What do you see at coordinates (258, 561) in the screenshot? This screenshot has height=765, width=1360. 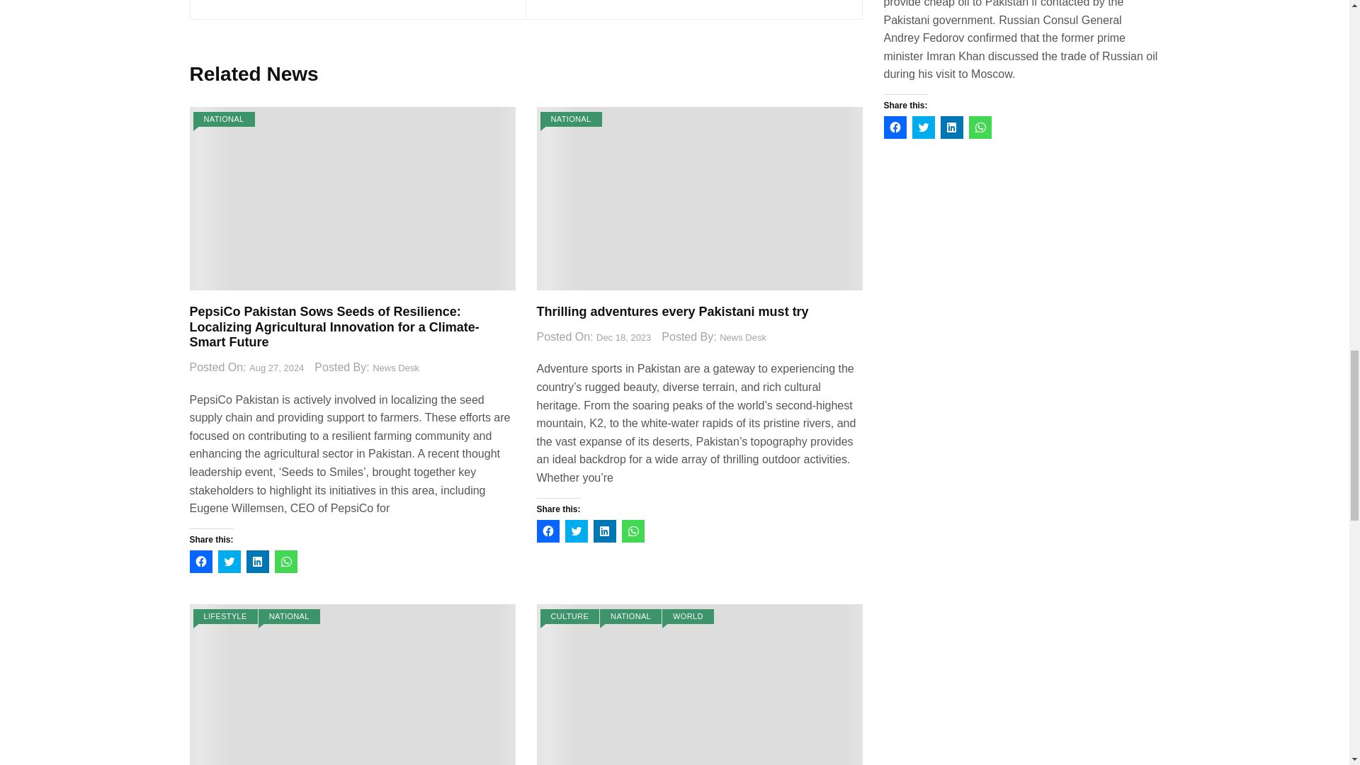 I see `Click to share on LinkedIn` at bounding box center [258, 561].